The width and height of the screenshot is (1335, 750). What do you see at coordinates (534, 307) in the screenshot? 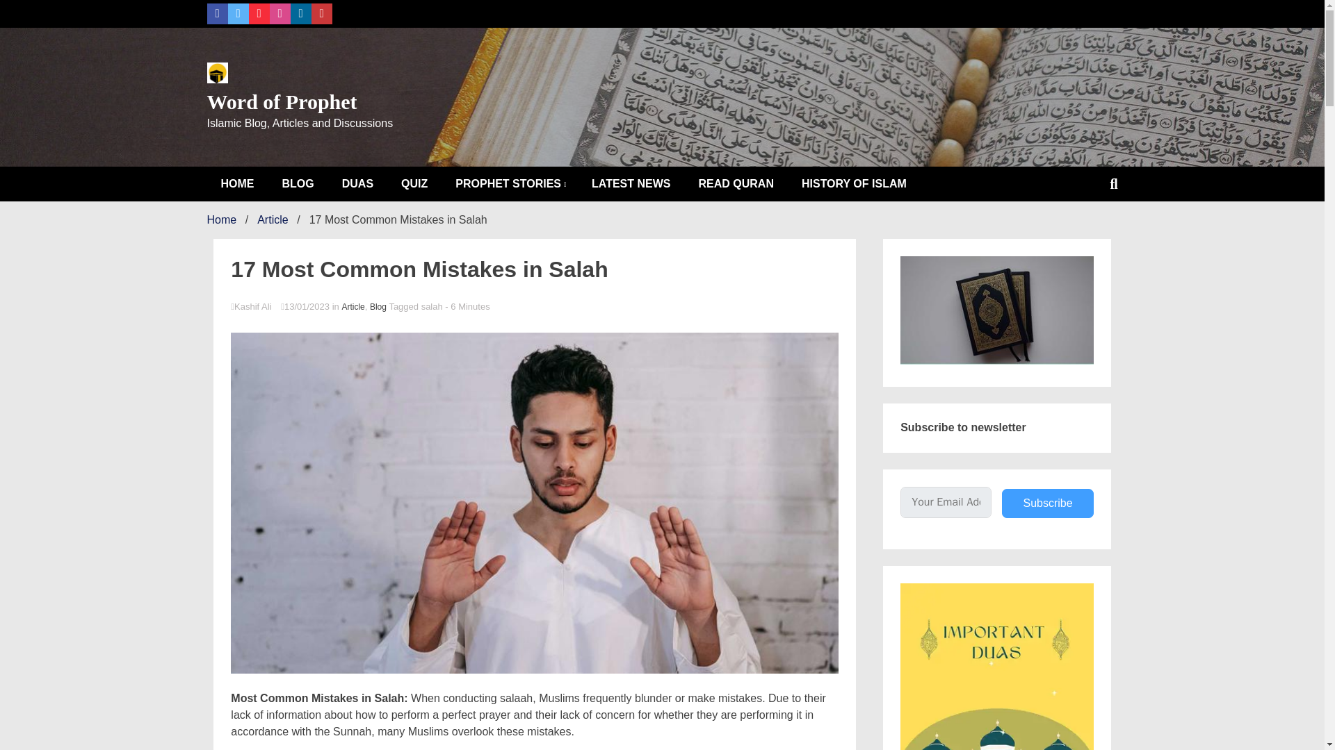
I see `Kashif Ali` at bounding box center [534, 307].